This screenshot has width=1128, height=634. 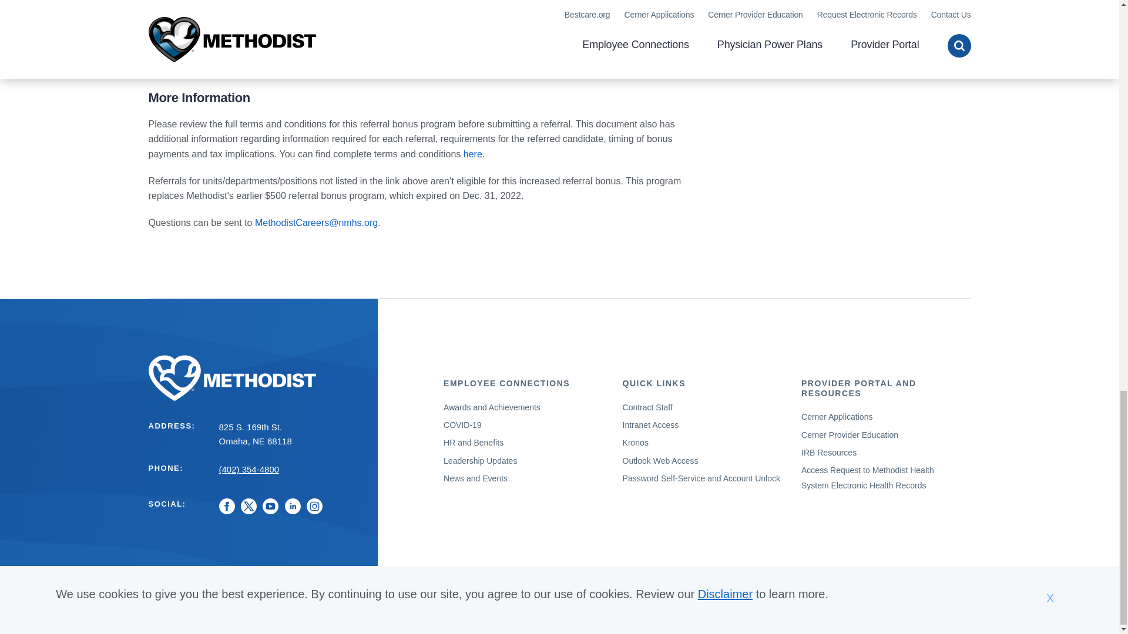 I want to click on HR and Benefits, so click(x=473, y=443).